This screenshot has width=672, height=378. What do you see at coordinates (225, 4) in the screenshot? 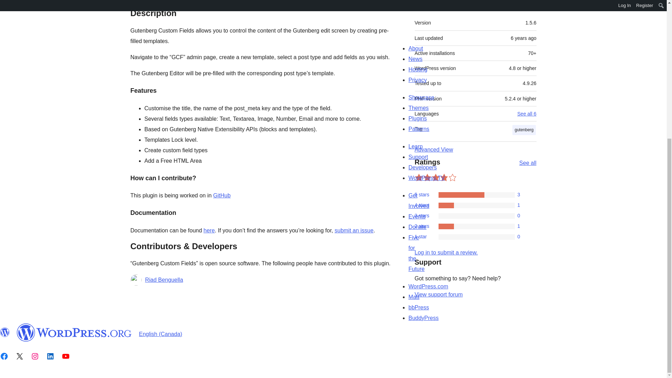
I see `Development` at bounding box center [225, 4].